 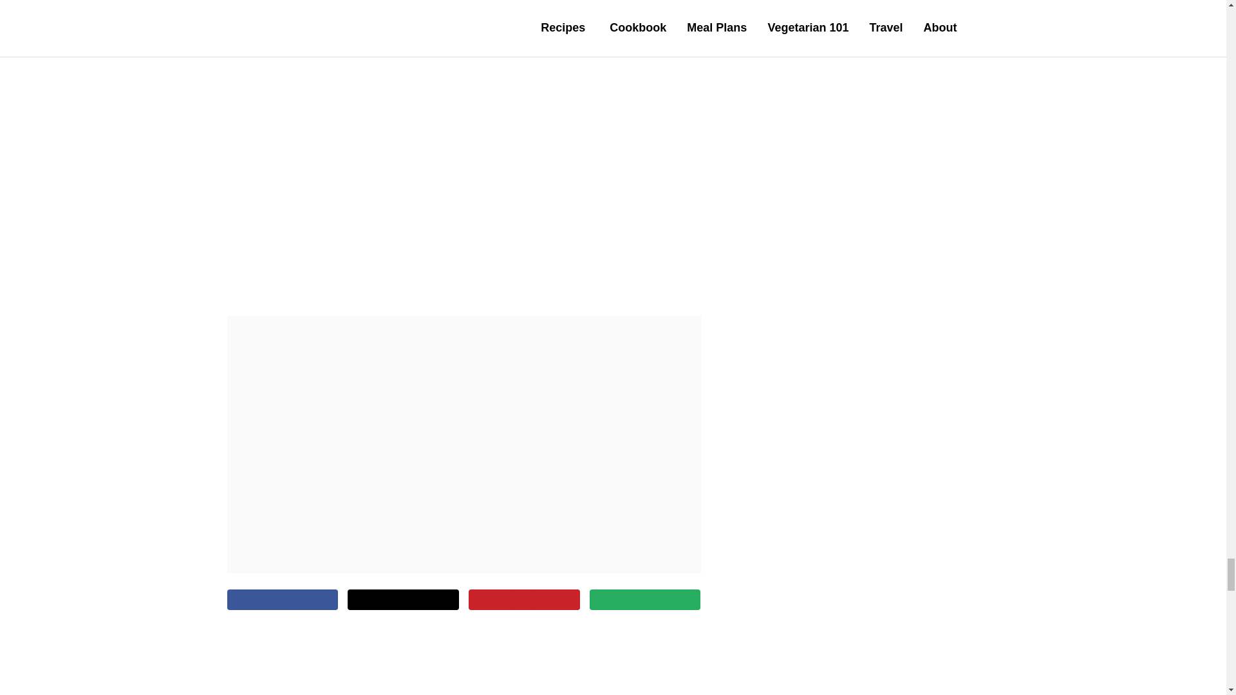 What do you see at coordinates (645, 600) in the screenshot?
I see `Send over email` at bounding box center [645, 600].